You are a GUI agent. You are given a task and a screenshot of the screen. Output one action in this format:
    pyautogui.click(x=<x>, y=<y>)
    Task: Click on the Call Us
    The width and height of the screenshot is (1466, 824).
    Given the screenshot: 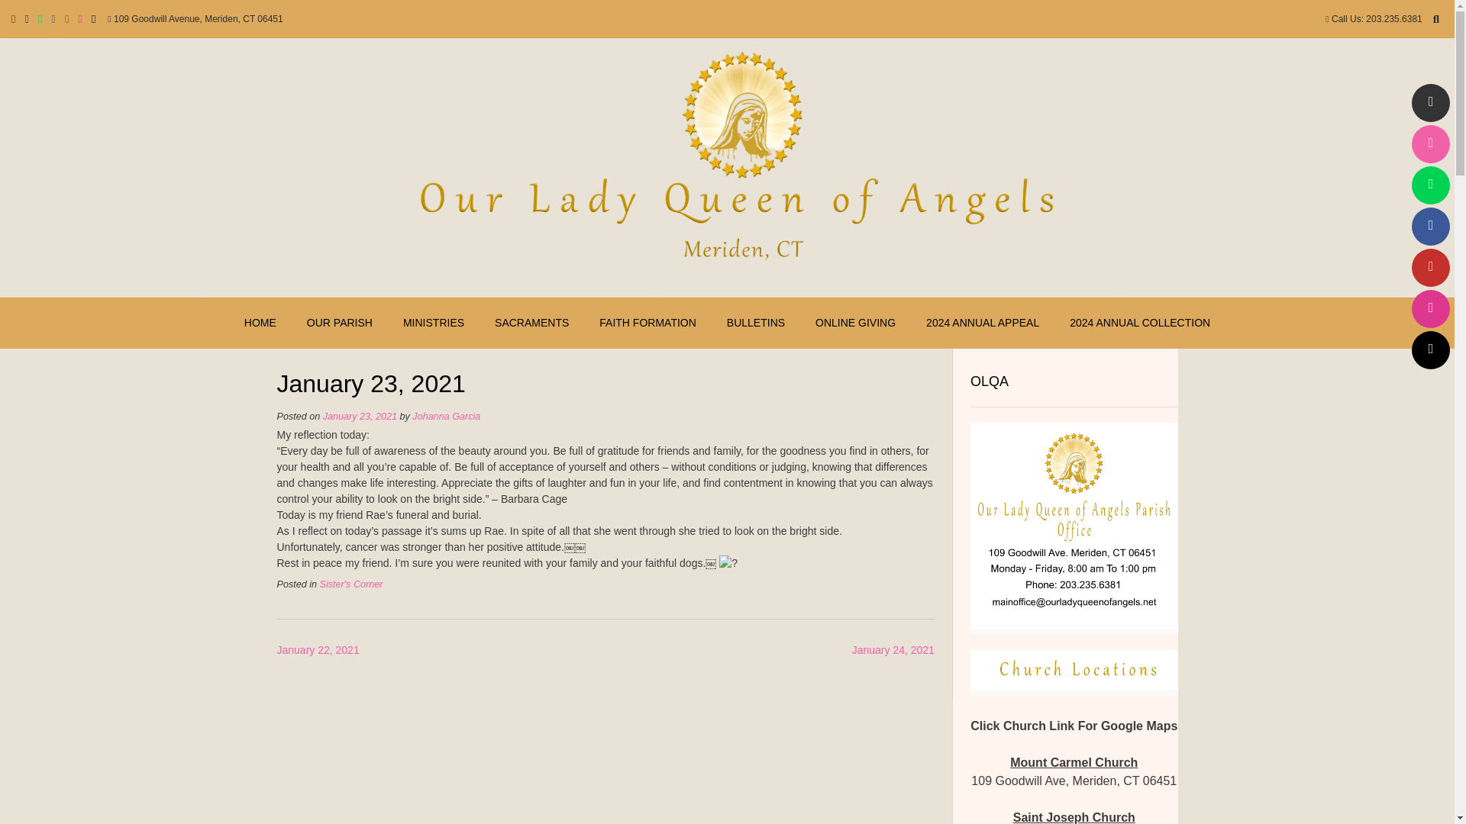 What is the action you would take?
    pyautogui.click(x=26, y=18)
    